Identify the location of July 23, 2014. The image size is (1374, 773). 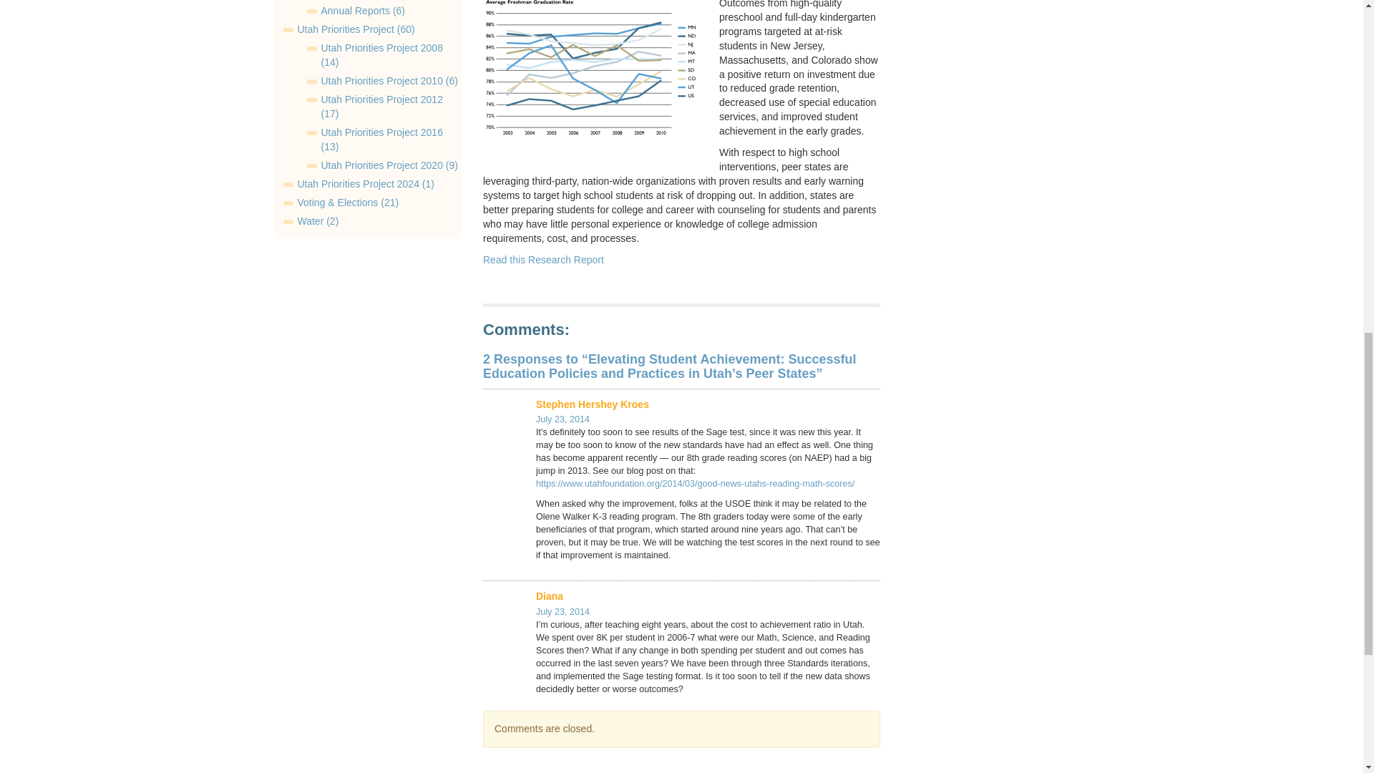
(562, 419).